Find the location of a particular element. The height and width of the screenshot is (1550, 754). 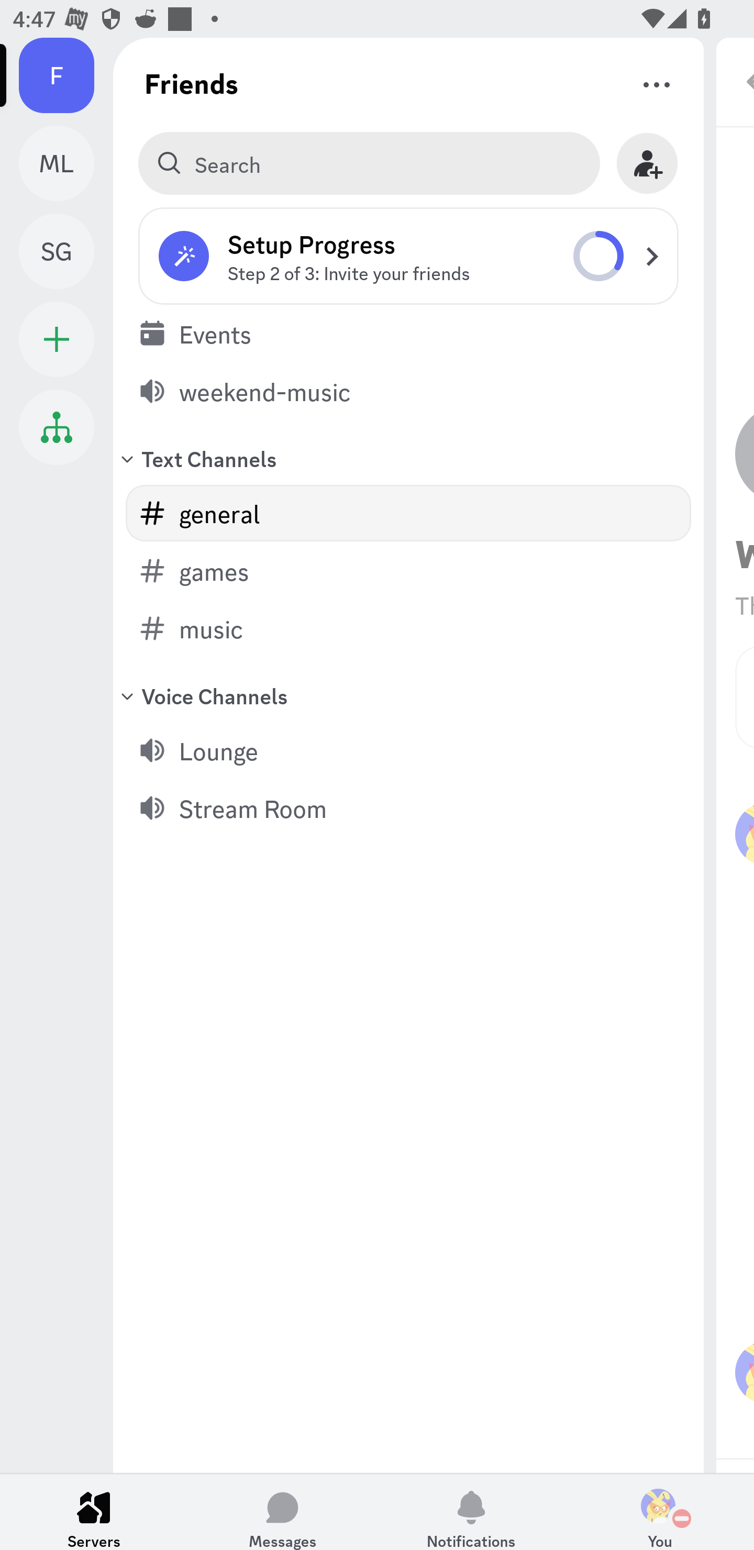

Student Hub is located at coordinates (57, 427).